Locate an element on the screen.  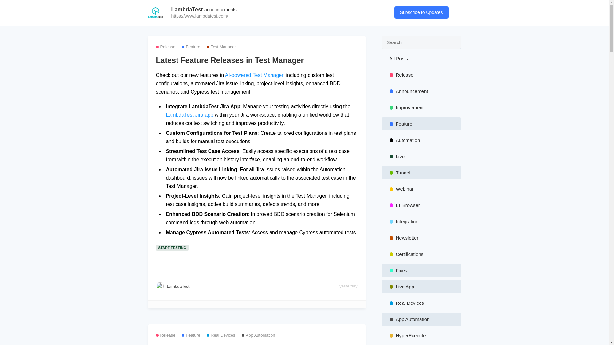
Subscribe to Updates is located at coordinates (421, 12).